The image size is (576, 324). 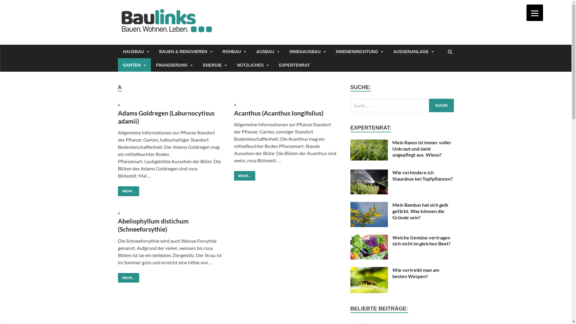 What do you see at coordinates (245, 176) in the screenshot?
I see `MEHR...` at bounding box center [245, 176].